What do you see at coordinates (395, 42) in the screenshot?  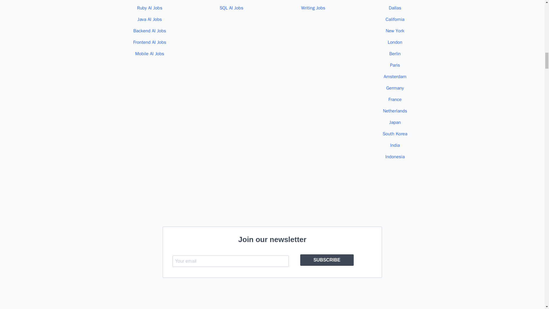 I see `London` at bounding box center [395, 42].